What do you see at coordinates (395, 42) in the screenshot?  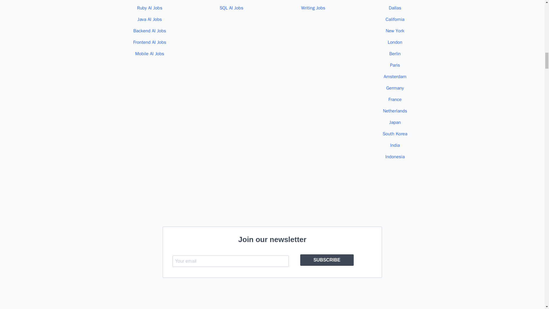 I see `London` at bounding box center [395, 42].